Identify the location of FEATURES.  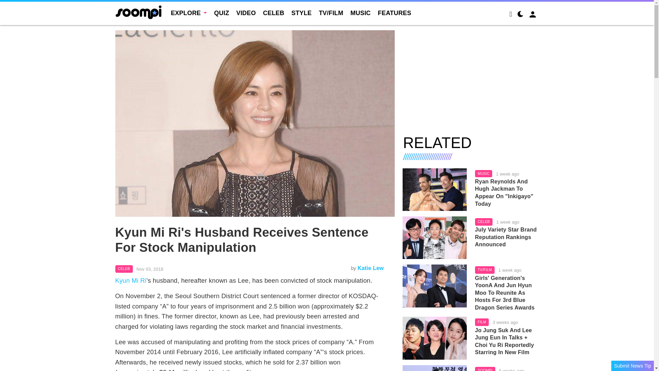
(394, 13).